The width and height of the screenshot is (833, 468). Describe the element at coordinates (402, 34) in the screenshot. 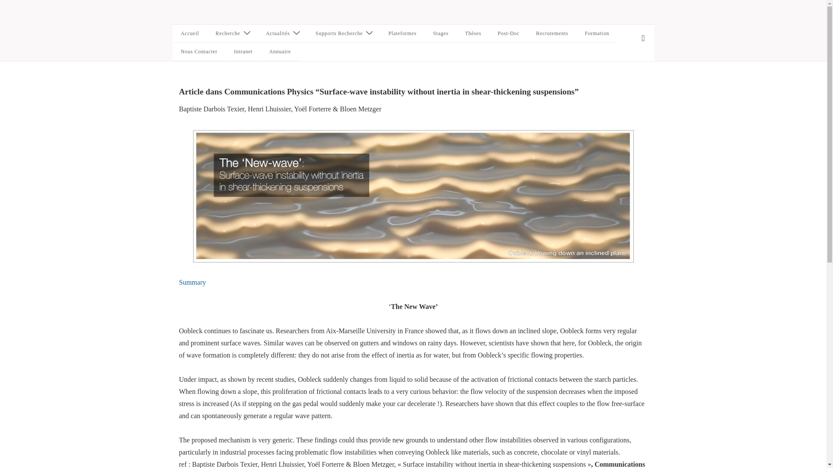

I see `Plateformes` at that location.